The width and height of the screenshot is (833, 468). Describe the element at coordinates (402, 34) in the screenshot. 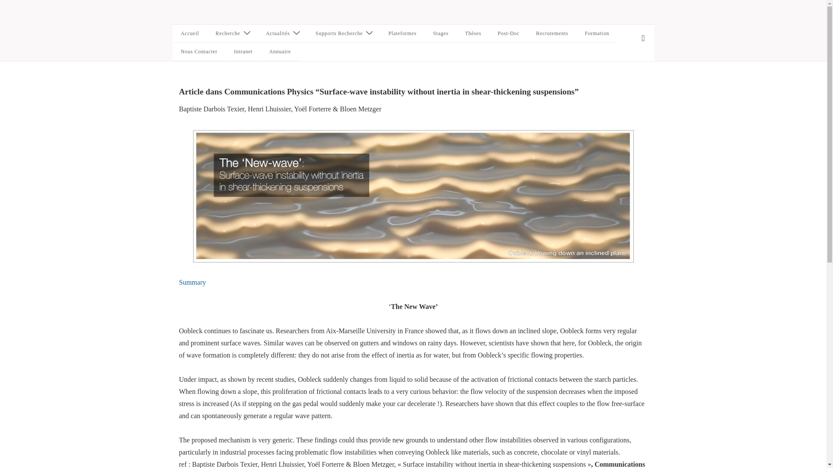

I see `Plateformes` at that location.